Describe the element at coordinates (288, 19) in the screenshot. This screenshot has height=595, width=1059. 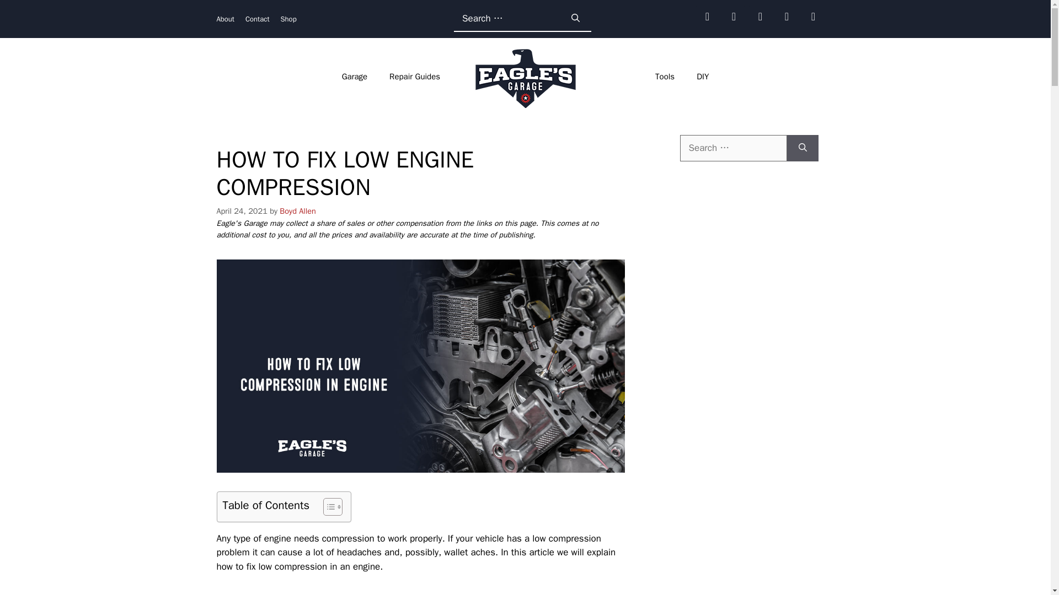
I see `Shop` at that location.